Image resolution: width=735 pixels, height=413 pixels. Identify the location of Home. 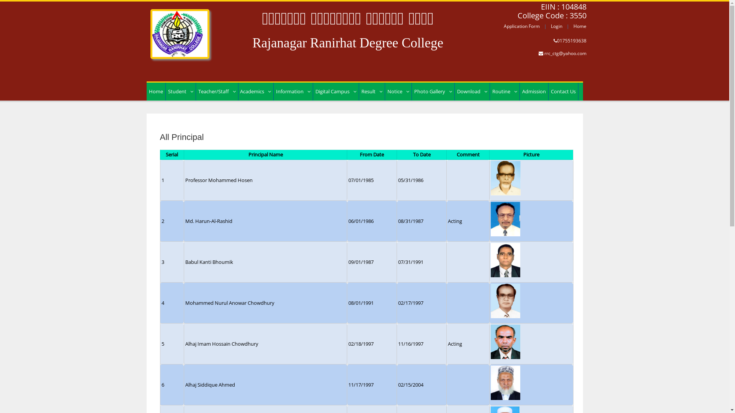
(180, 30).